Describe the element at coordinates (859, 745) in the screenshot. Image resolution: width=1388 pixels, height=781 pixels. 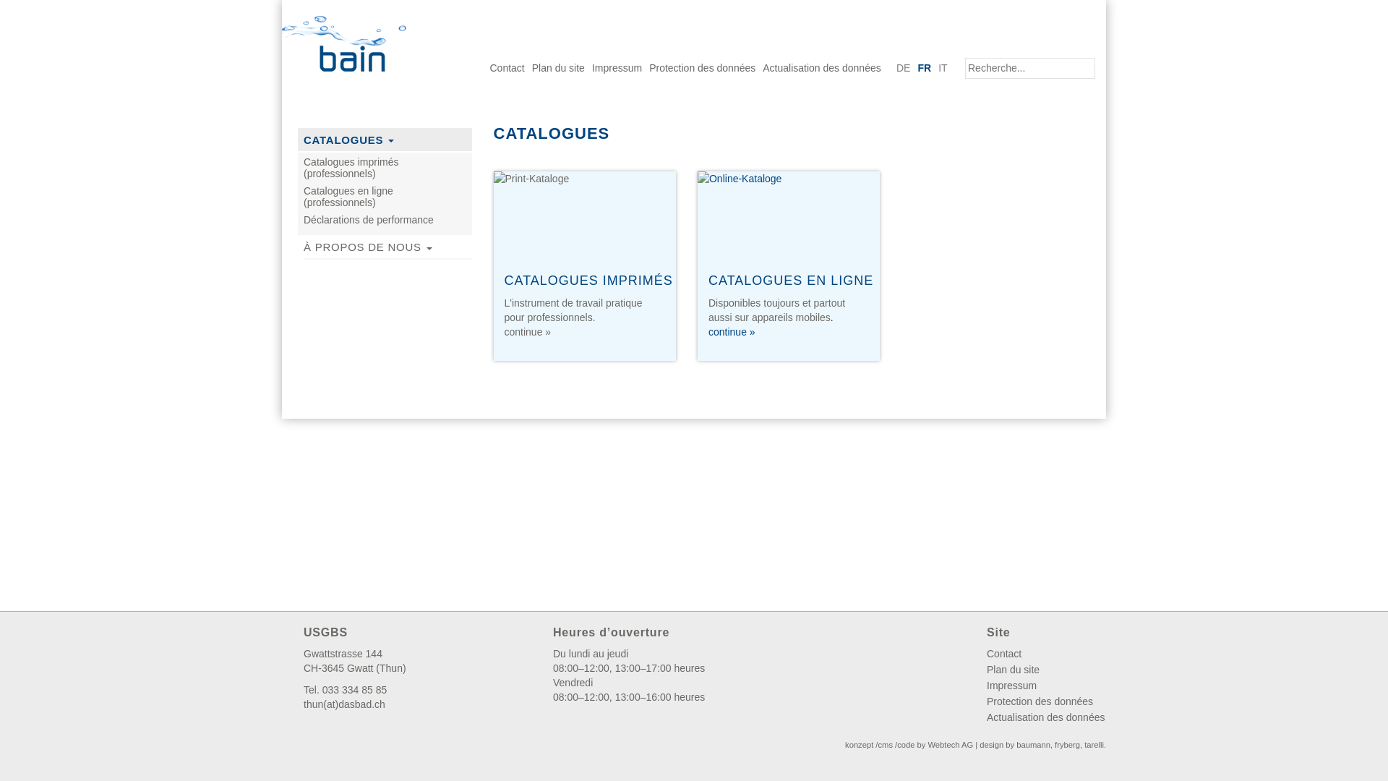
I see `konzept` at that location.